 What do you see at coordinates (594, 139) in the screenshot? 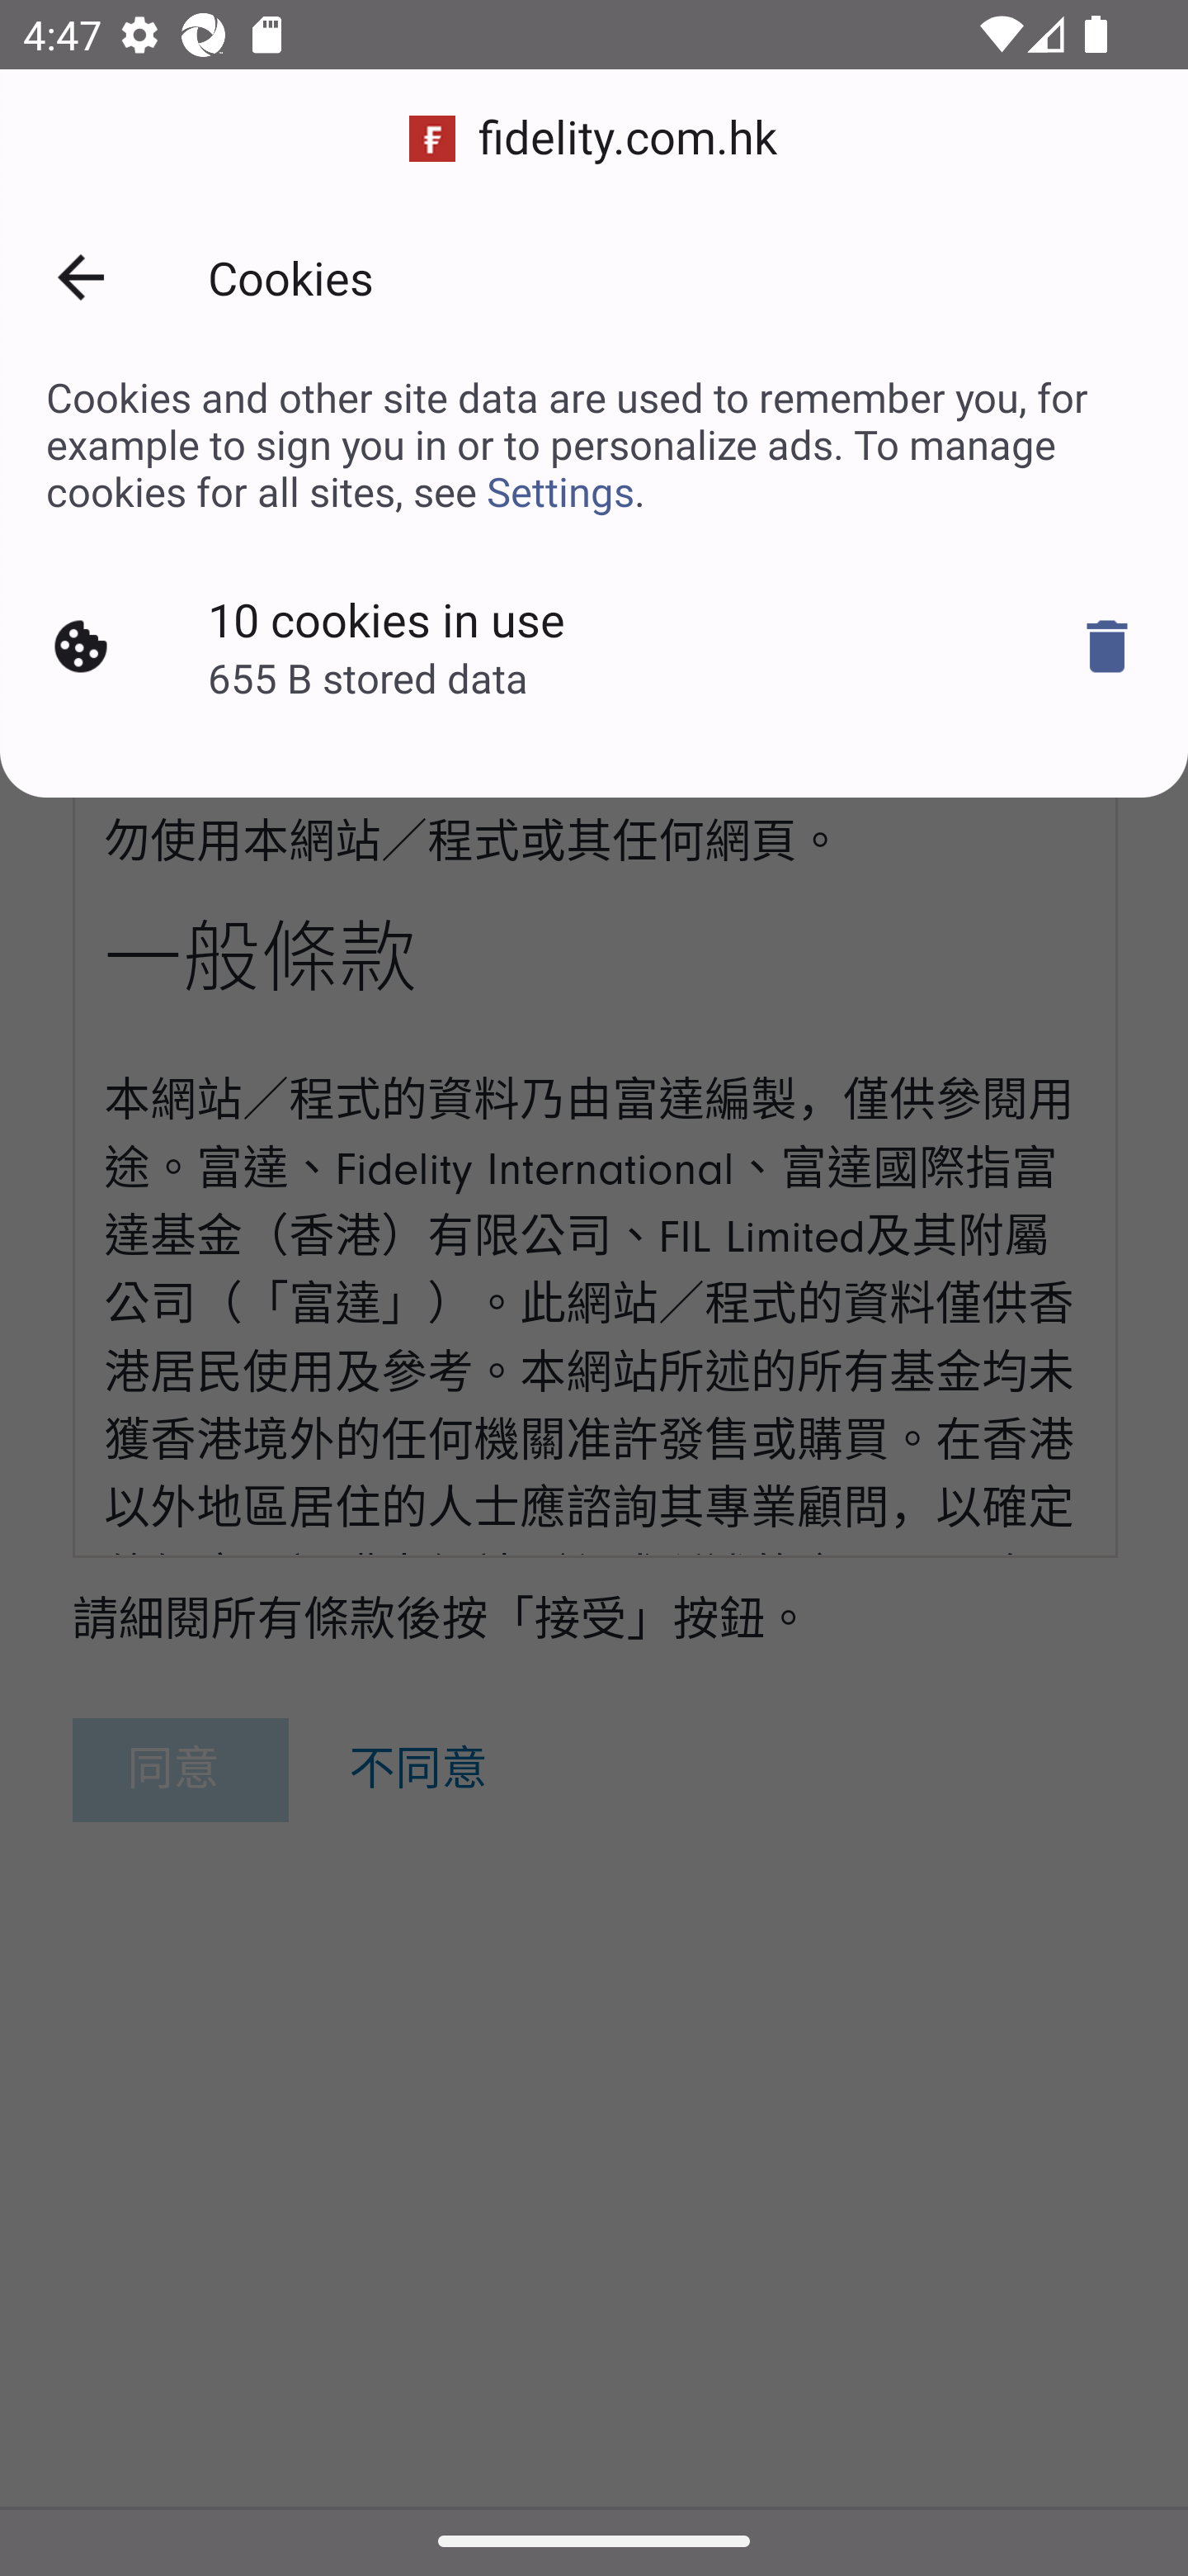
I see `fidelity.com.hk` at bounding box center [594, 139].